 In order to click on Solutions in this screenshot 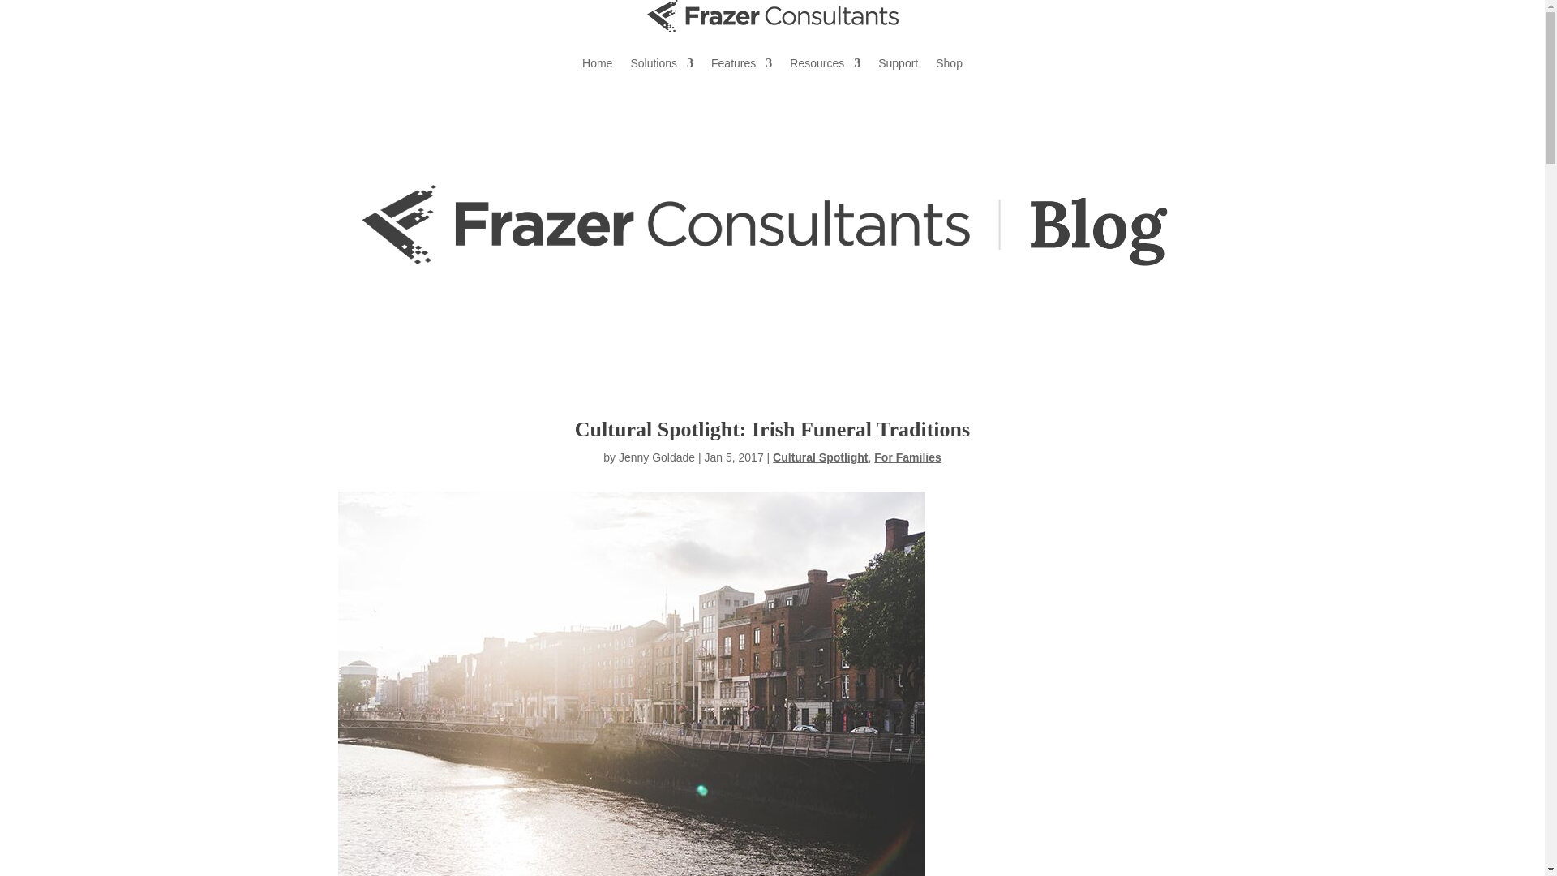, I will do `click(662, 62)`.